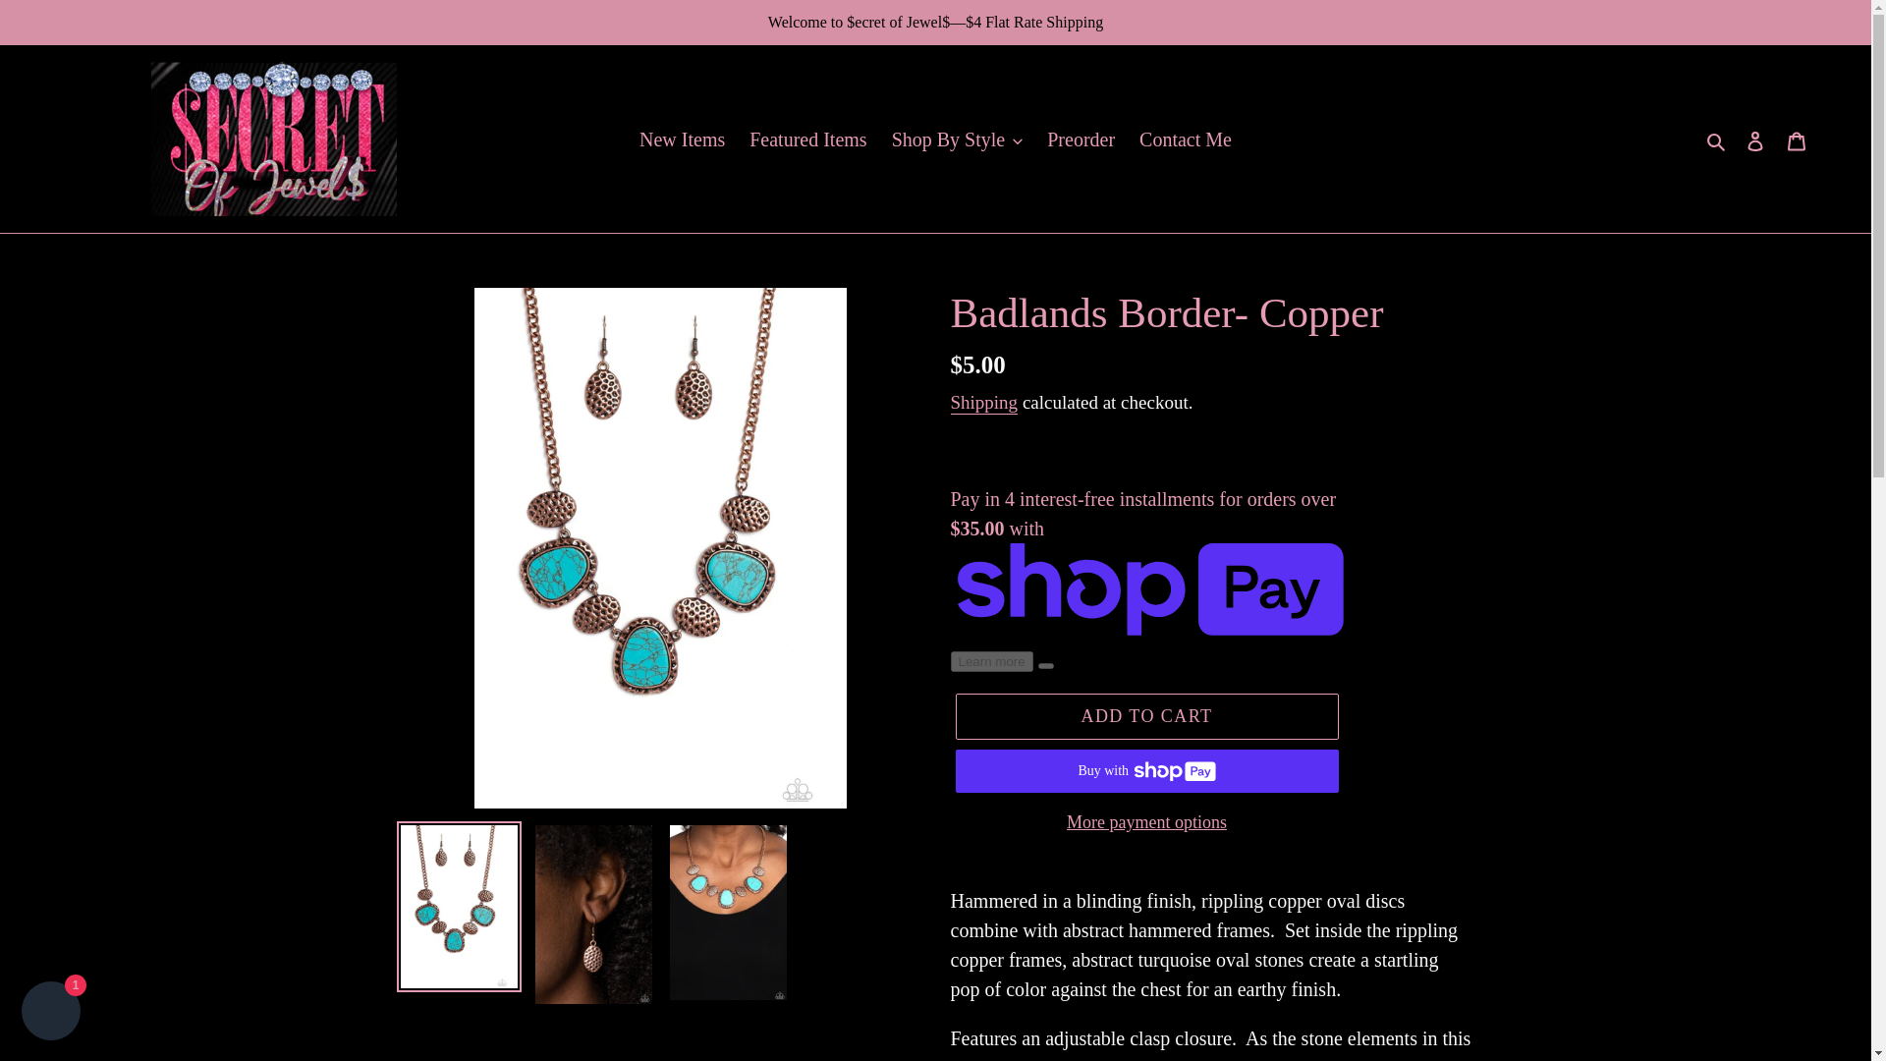 The height and width of the screenshot is (1061, 1886). What do you see at coordinates (807, 140) in the screenshot?
I see `Featured Items` at bounding box center [807, 140].